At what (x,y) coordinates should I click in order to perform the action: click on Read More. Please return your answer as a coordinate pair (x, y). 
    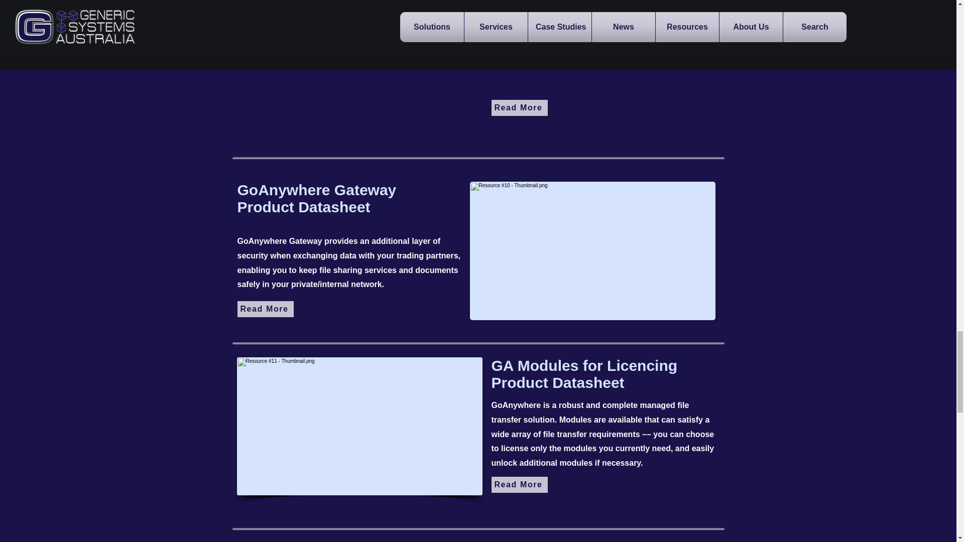
    Looking at the image, I should click on (519, 485).